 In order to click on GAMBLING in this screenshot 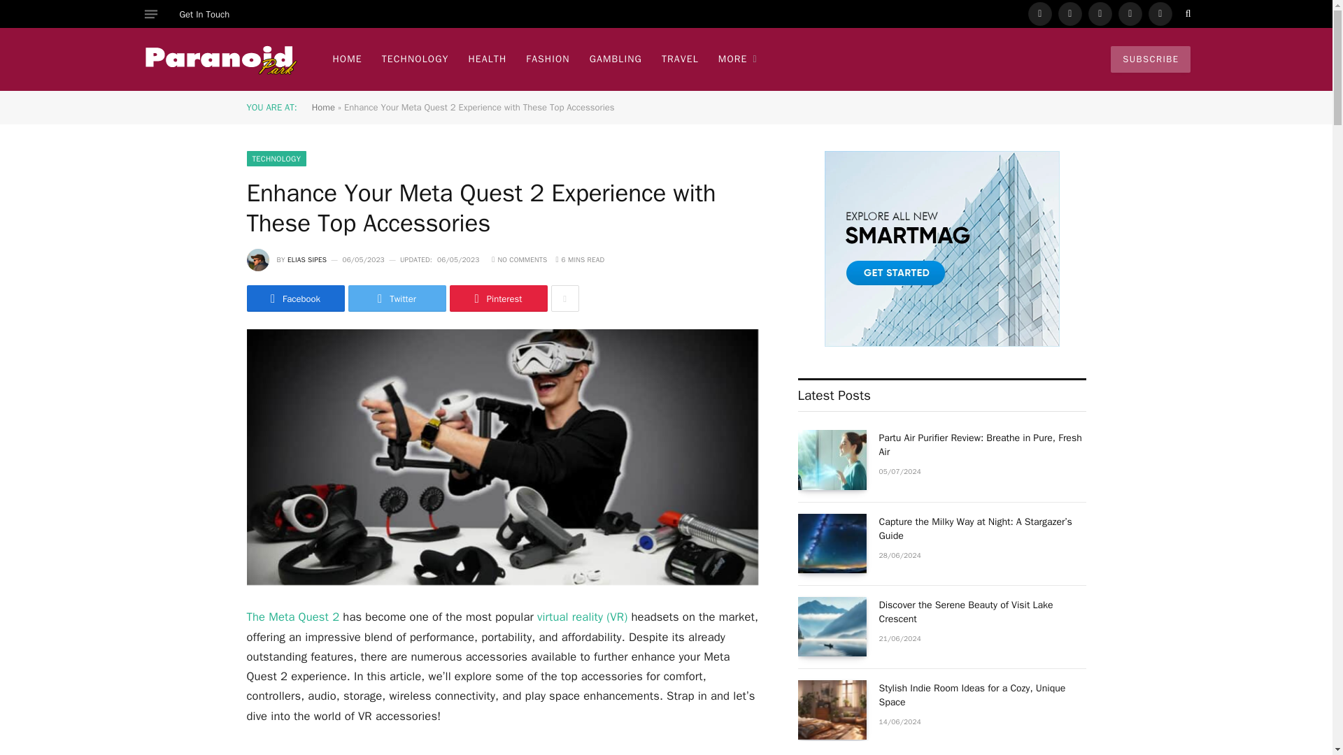, I will do `click(616, 59)`.